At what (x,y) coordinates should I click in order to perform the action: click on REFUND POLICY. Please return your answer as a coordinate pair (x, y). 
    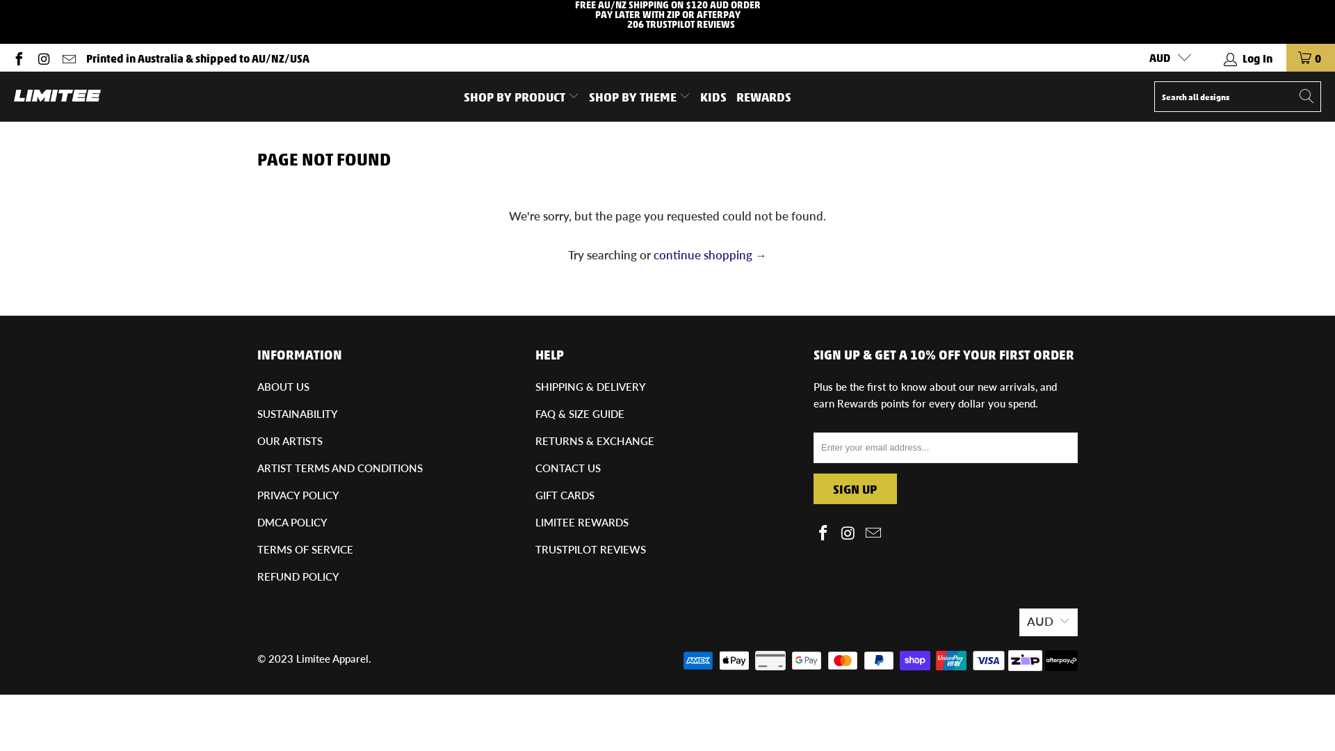
    Looking at the image, I should click on (298, 576).